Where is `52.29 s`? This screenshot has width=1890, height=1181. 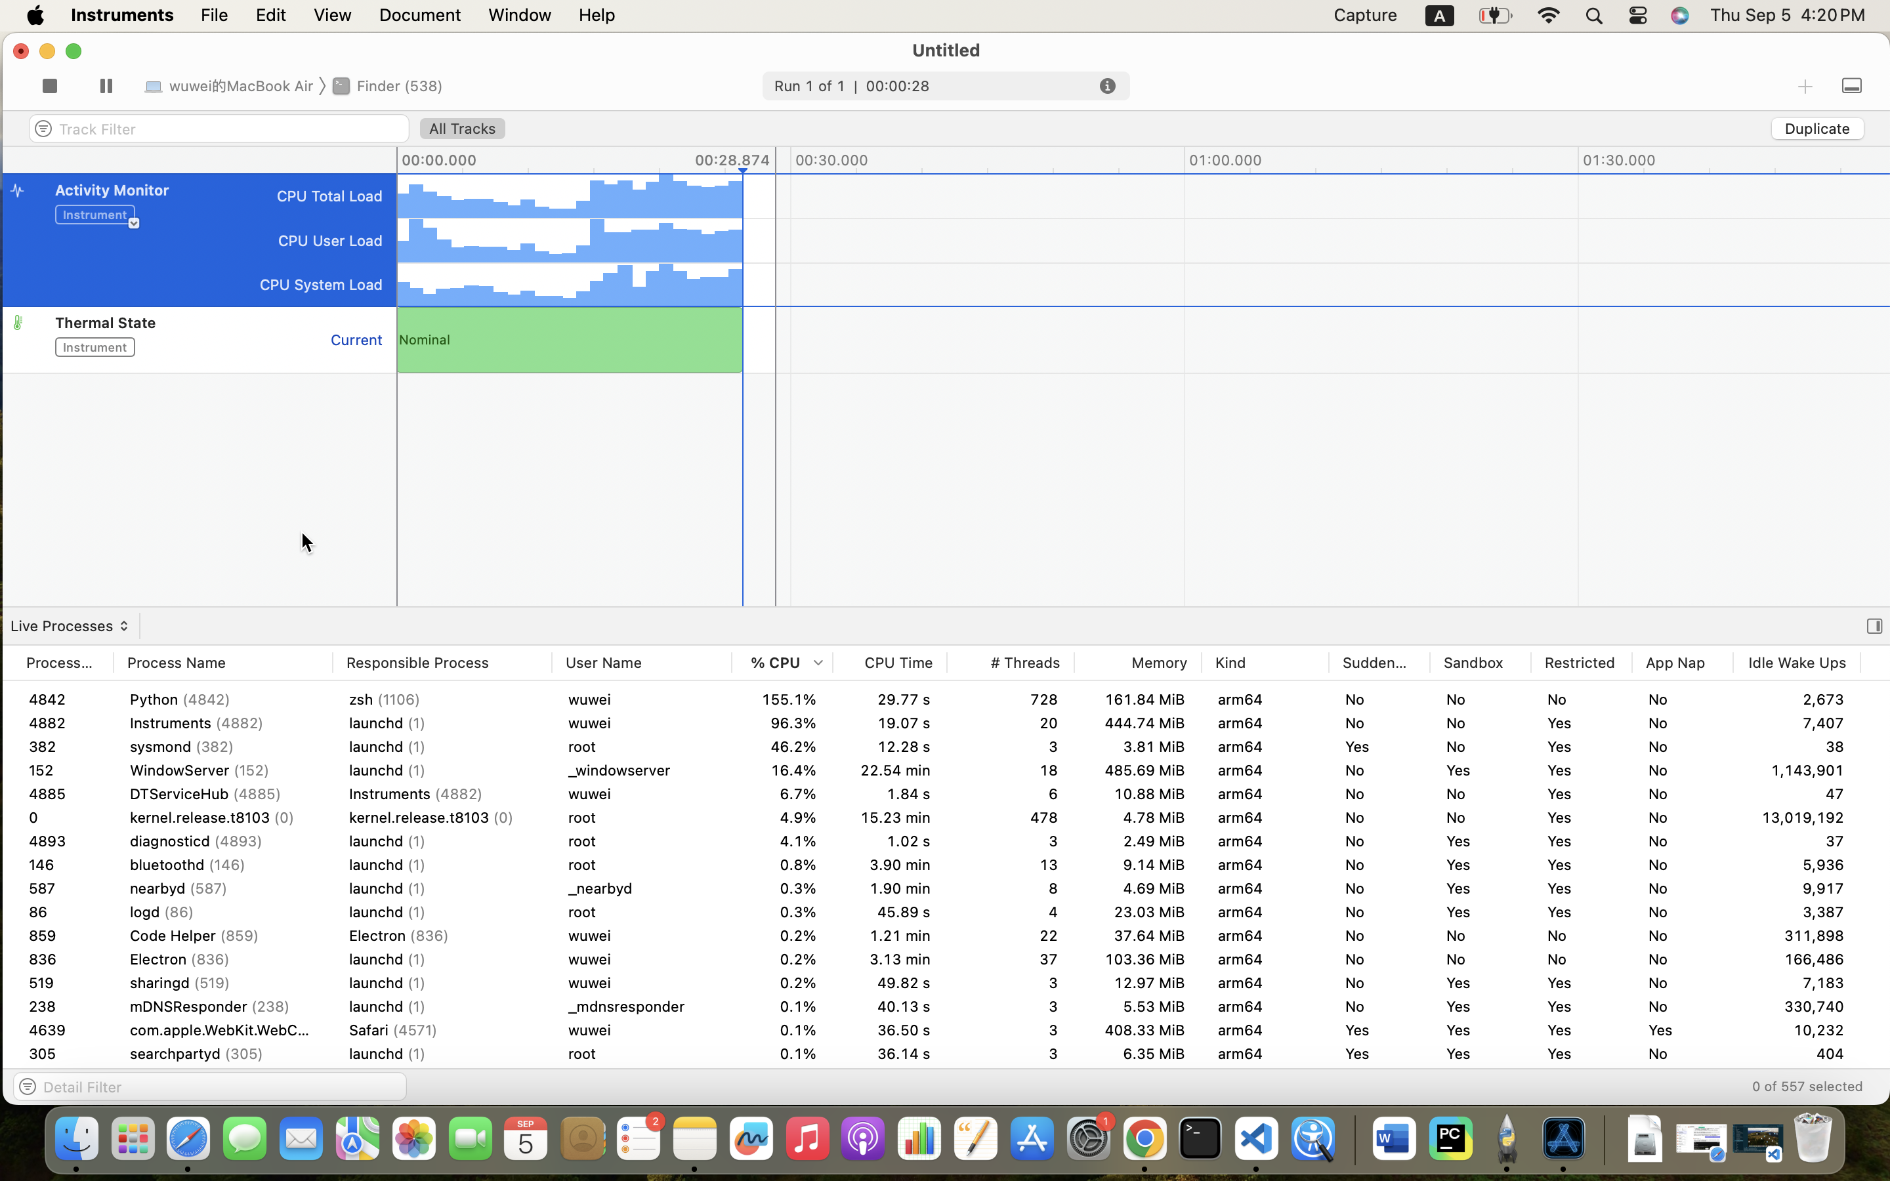
52.29 s is located at coordinates (890, 983).